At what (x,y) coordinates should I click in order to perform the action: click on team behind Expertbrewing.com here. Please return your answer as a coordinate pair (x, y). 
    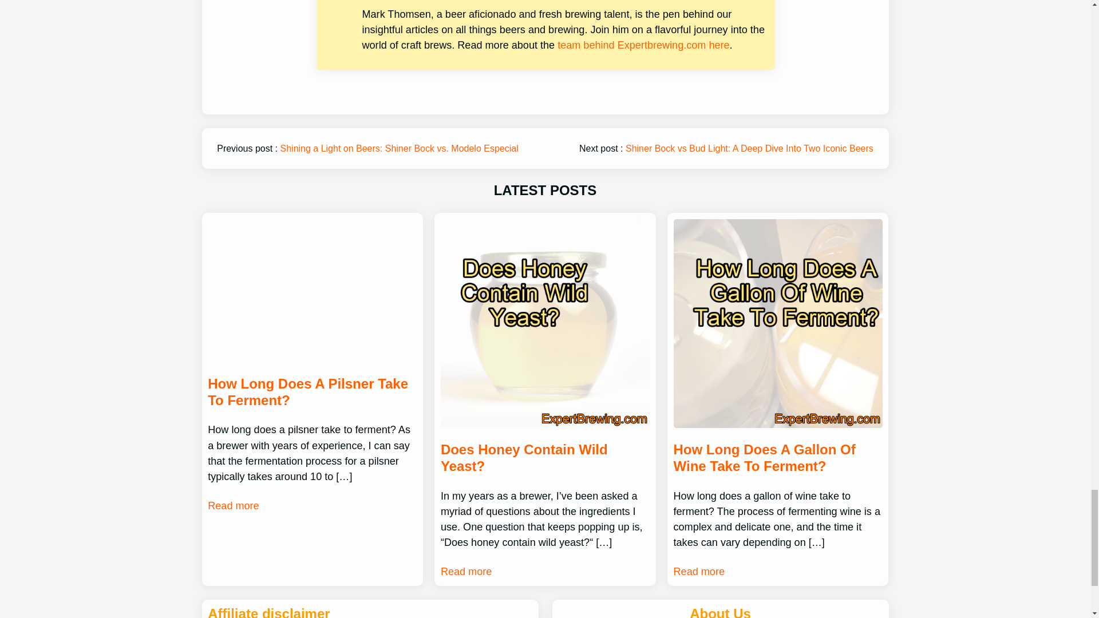
    Looking at the image, I should click on (643, 45).